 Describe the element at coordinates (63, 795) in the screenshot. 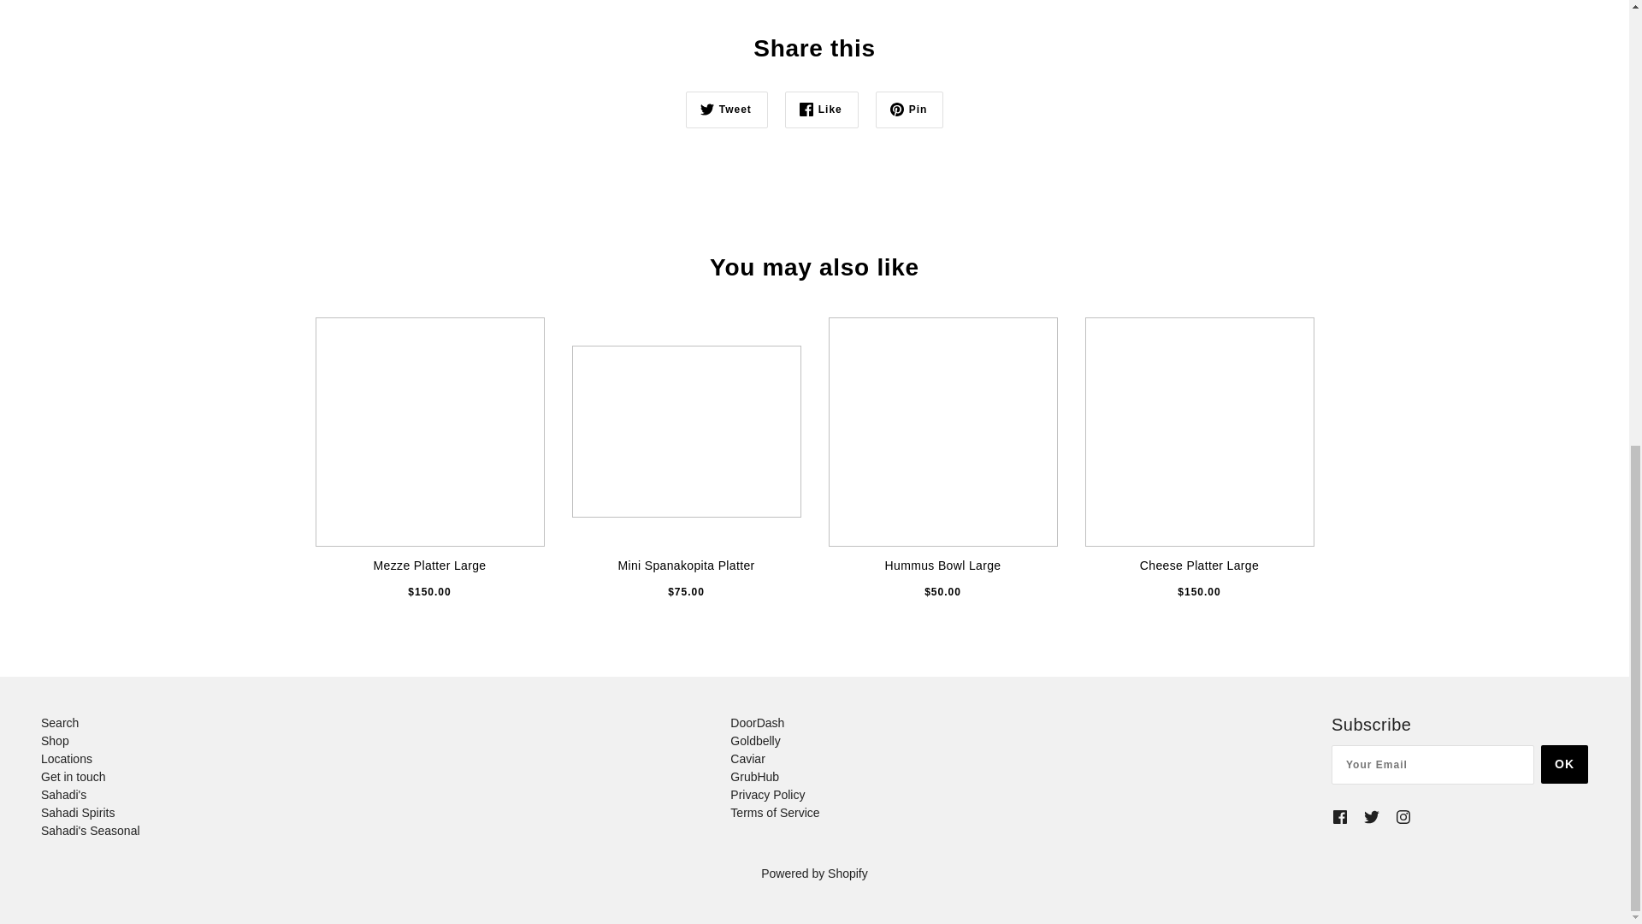

I see `Sahadi's` at that location.